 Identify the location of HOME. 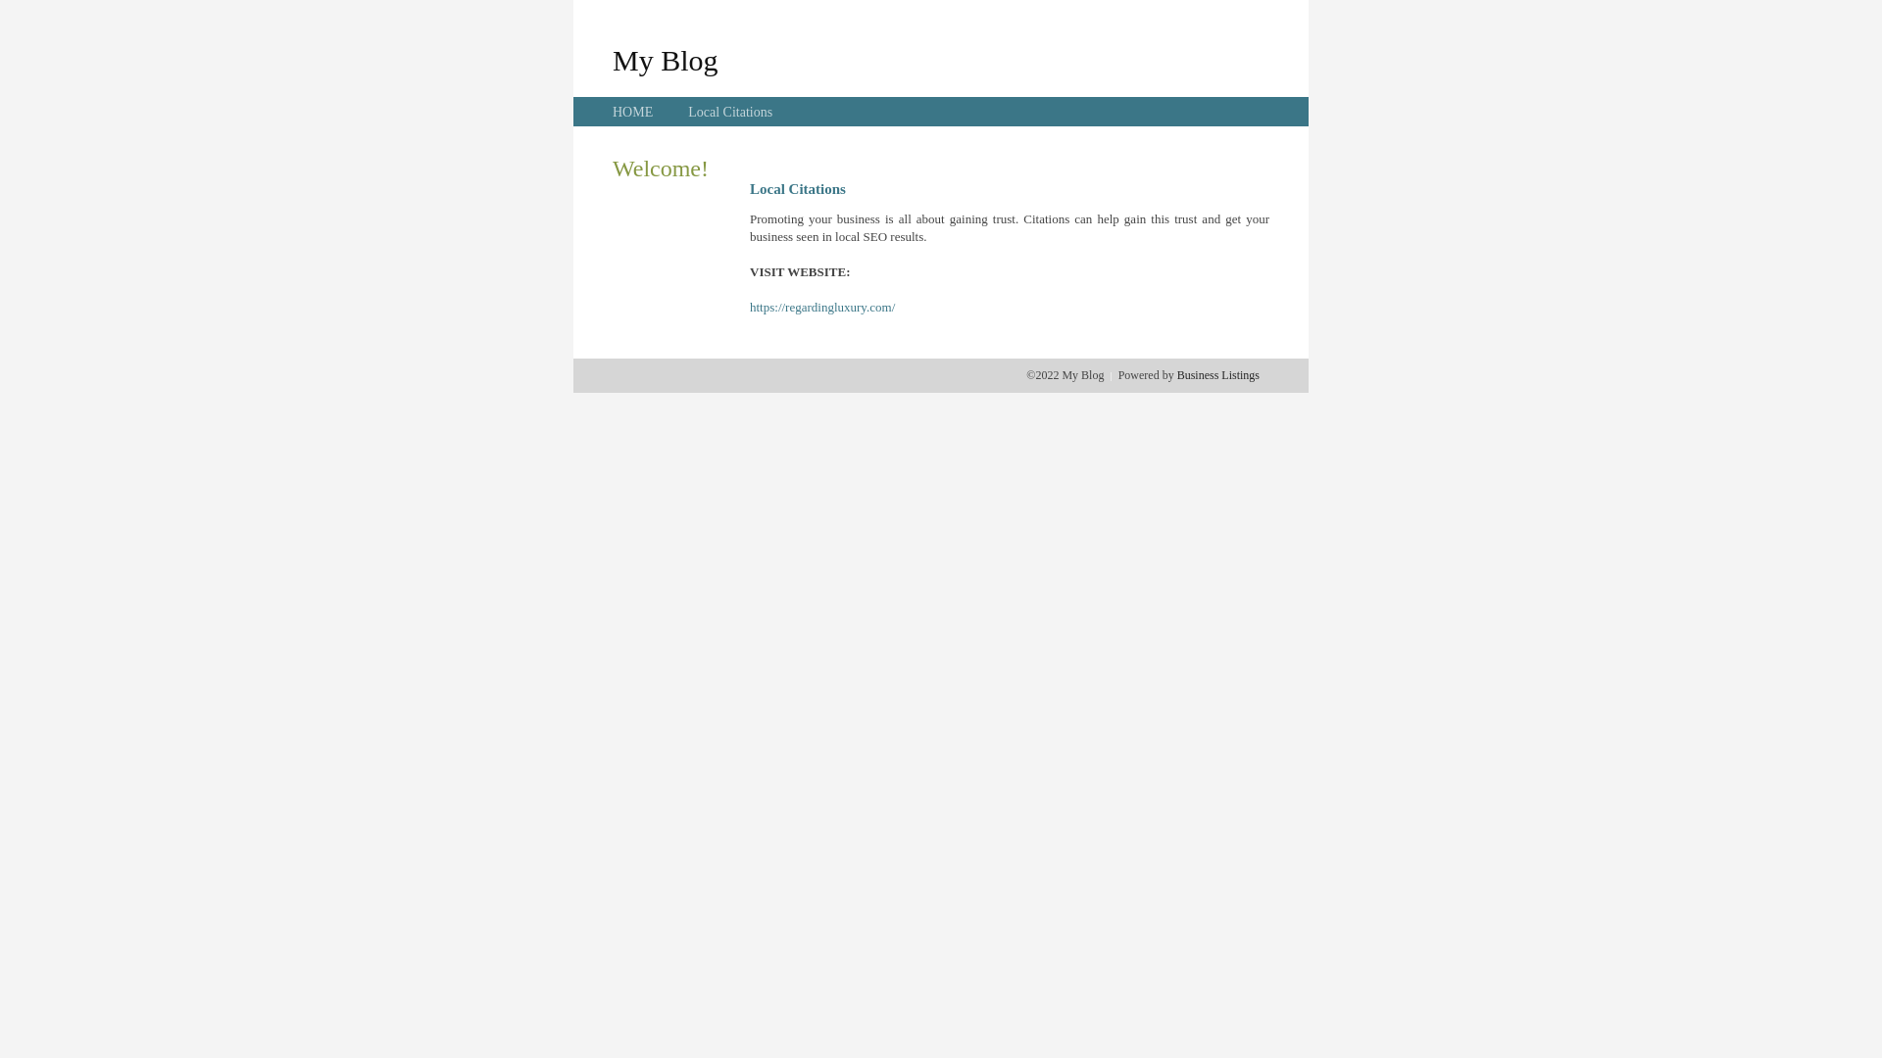
(633, 112).